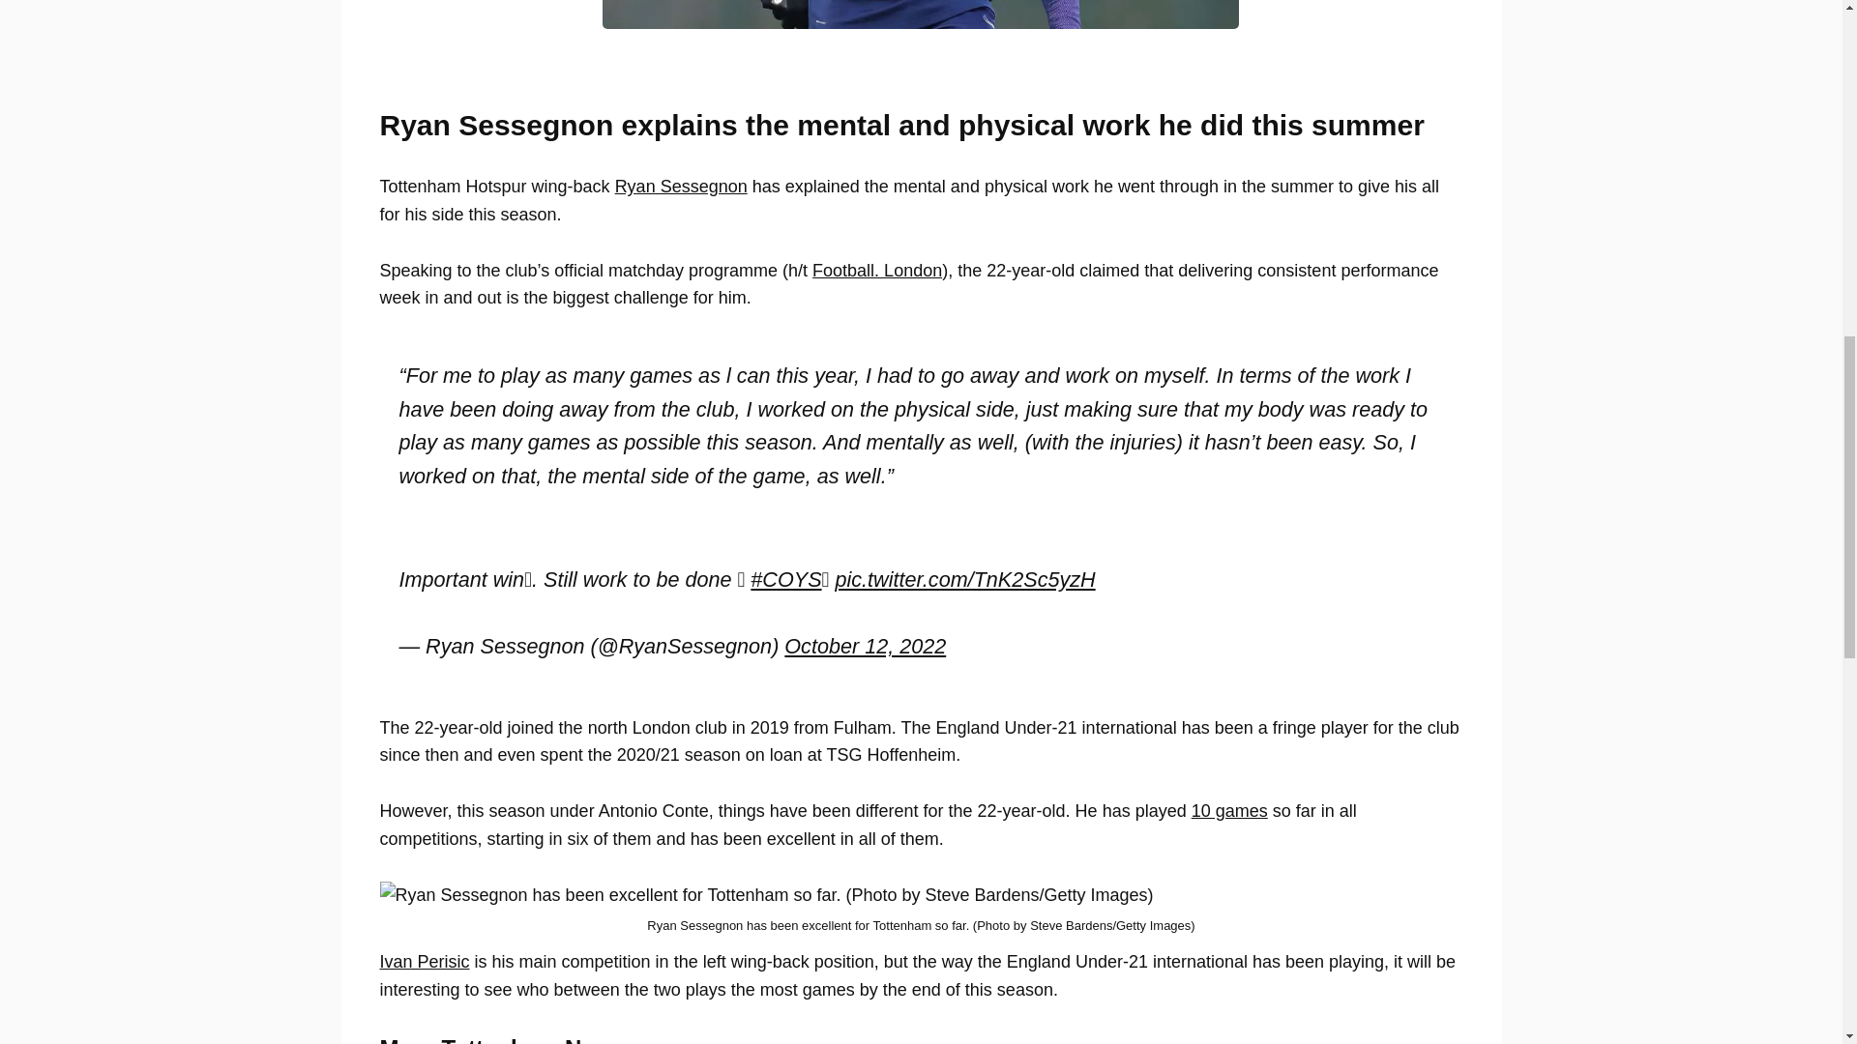 The width and height of the screenshot is (1857, 1044). What do you see at coordinates (865, 646) in the screenshot?
I see `October 12, 2022` at bounding box center [865, 646].